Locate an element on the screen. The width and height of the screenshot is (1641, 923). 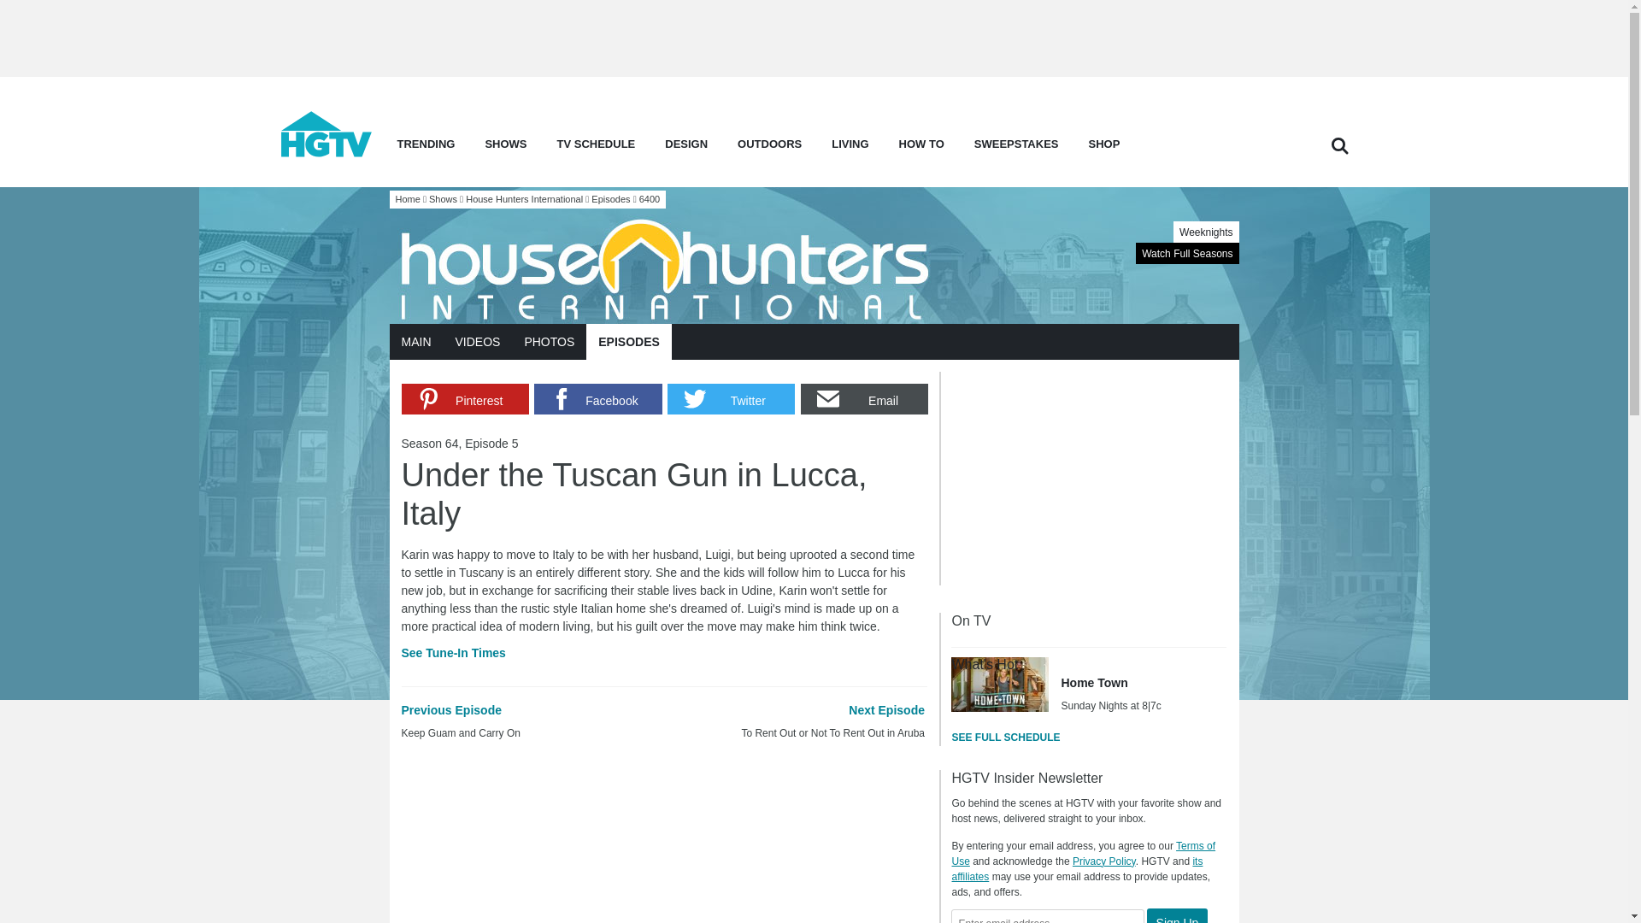
Home Town is located at coordinates (1000, 684).